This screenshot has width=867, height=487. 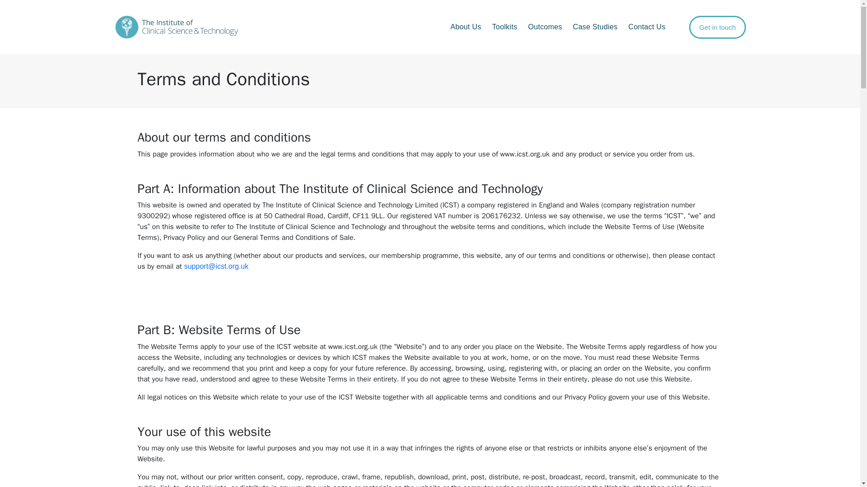 What do you see at coordinates (595, 27) in the screenshot?
I see `Case Studies` at bounding box center [595, 27].